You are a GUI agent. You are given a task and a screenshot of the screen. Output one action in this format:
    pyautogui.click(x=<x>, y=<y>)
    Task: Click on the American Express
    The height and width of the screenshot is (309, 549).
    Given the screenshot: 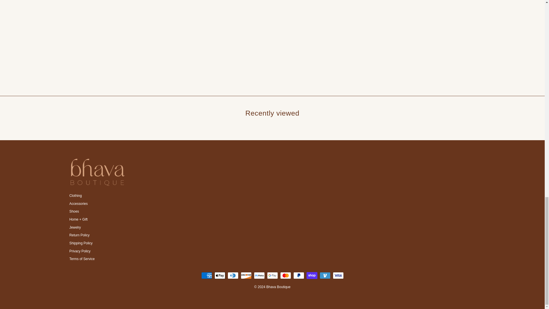 What is the action you would take?
    pyautogui.click(x=206, y=276)
    